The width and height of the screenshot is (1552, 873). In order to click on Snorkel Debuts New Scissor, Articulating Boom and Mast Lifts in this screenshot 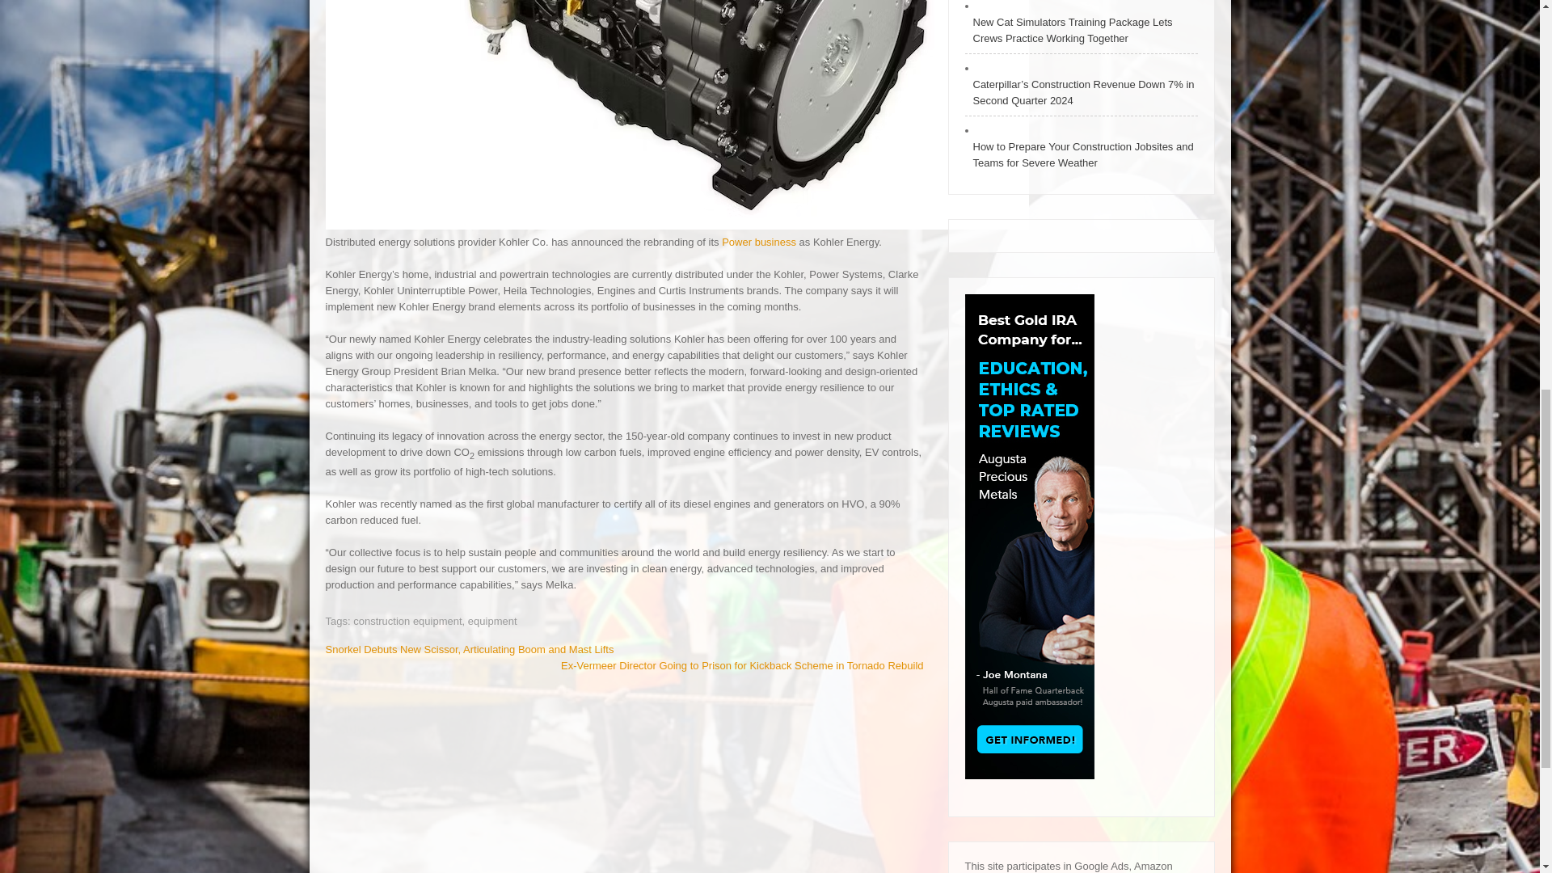, I will do `click(469, 649)`.